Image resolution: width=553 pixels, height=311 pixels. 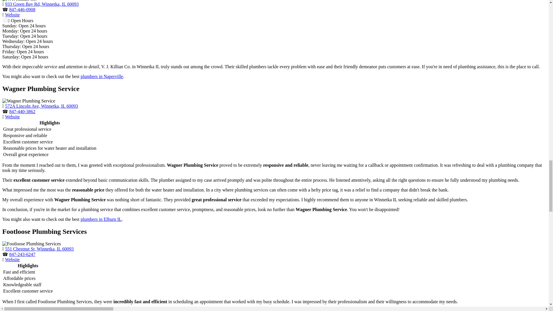 I want to click on 847-446-0908, so click(x=22, y=10).